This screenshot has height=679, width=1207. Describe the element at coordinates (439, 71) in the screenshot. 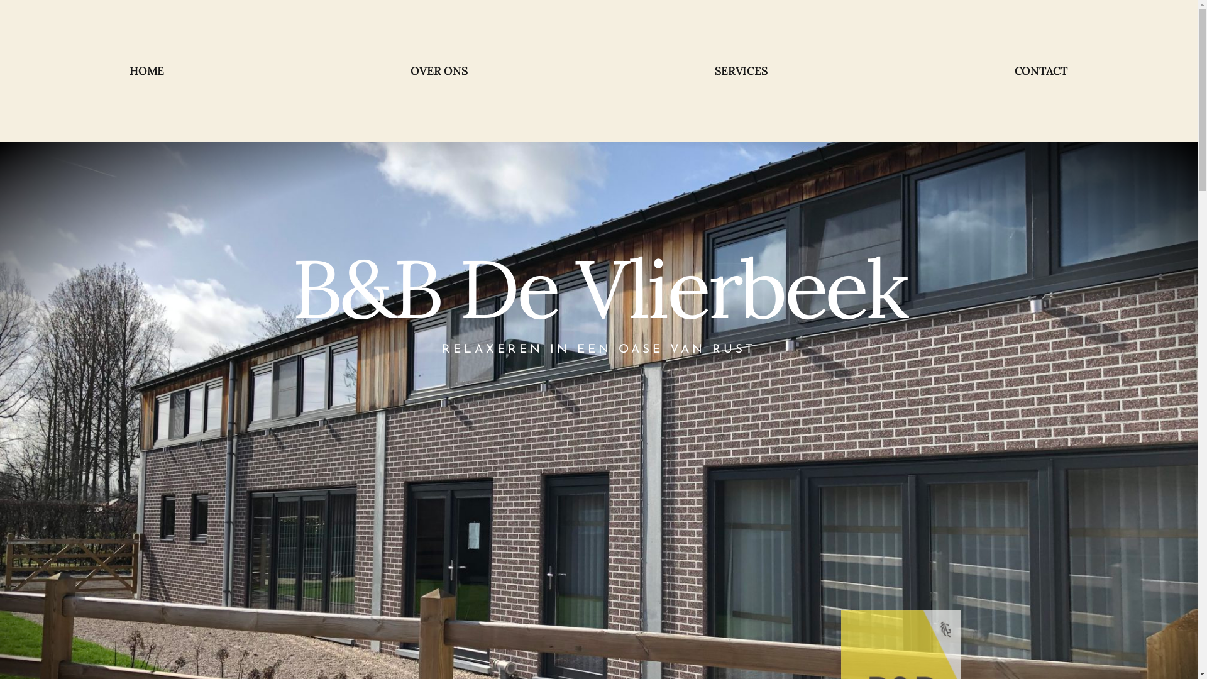

I see `OVER ONS` at that location.